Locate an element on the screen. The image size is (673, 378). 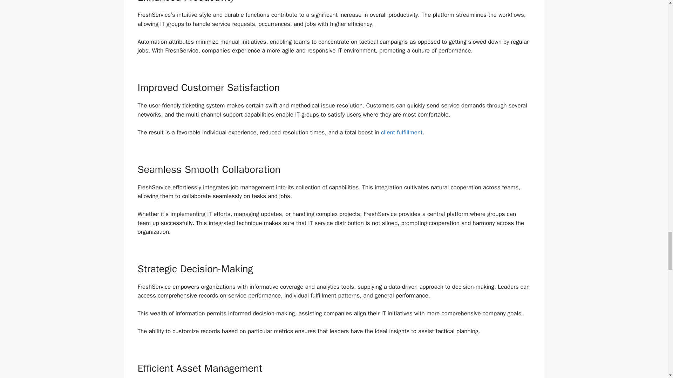
client fulfillment is located at coordinates (402, 132).